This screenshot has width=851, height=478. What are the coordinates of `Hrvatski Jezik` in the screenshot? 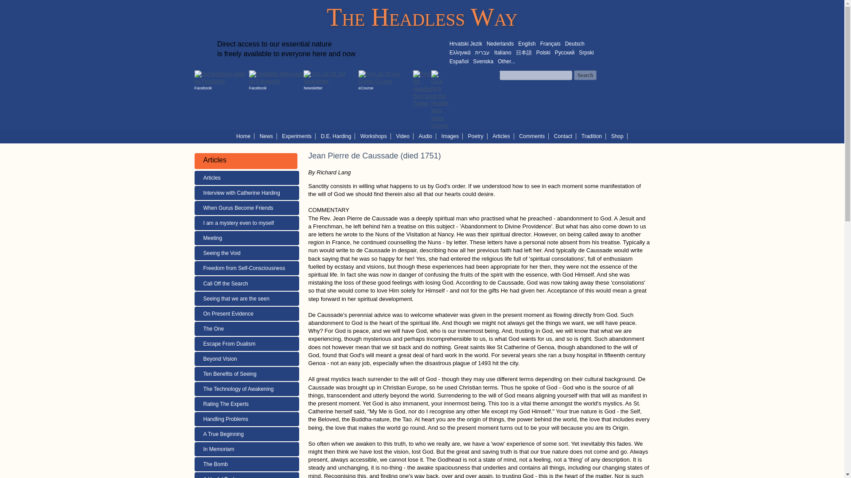 It's located at (465, 43).